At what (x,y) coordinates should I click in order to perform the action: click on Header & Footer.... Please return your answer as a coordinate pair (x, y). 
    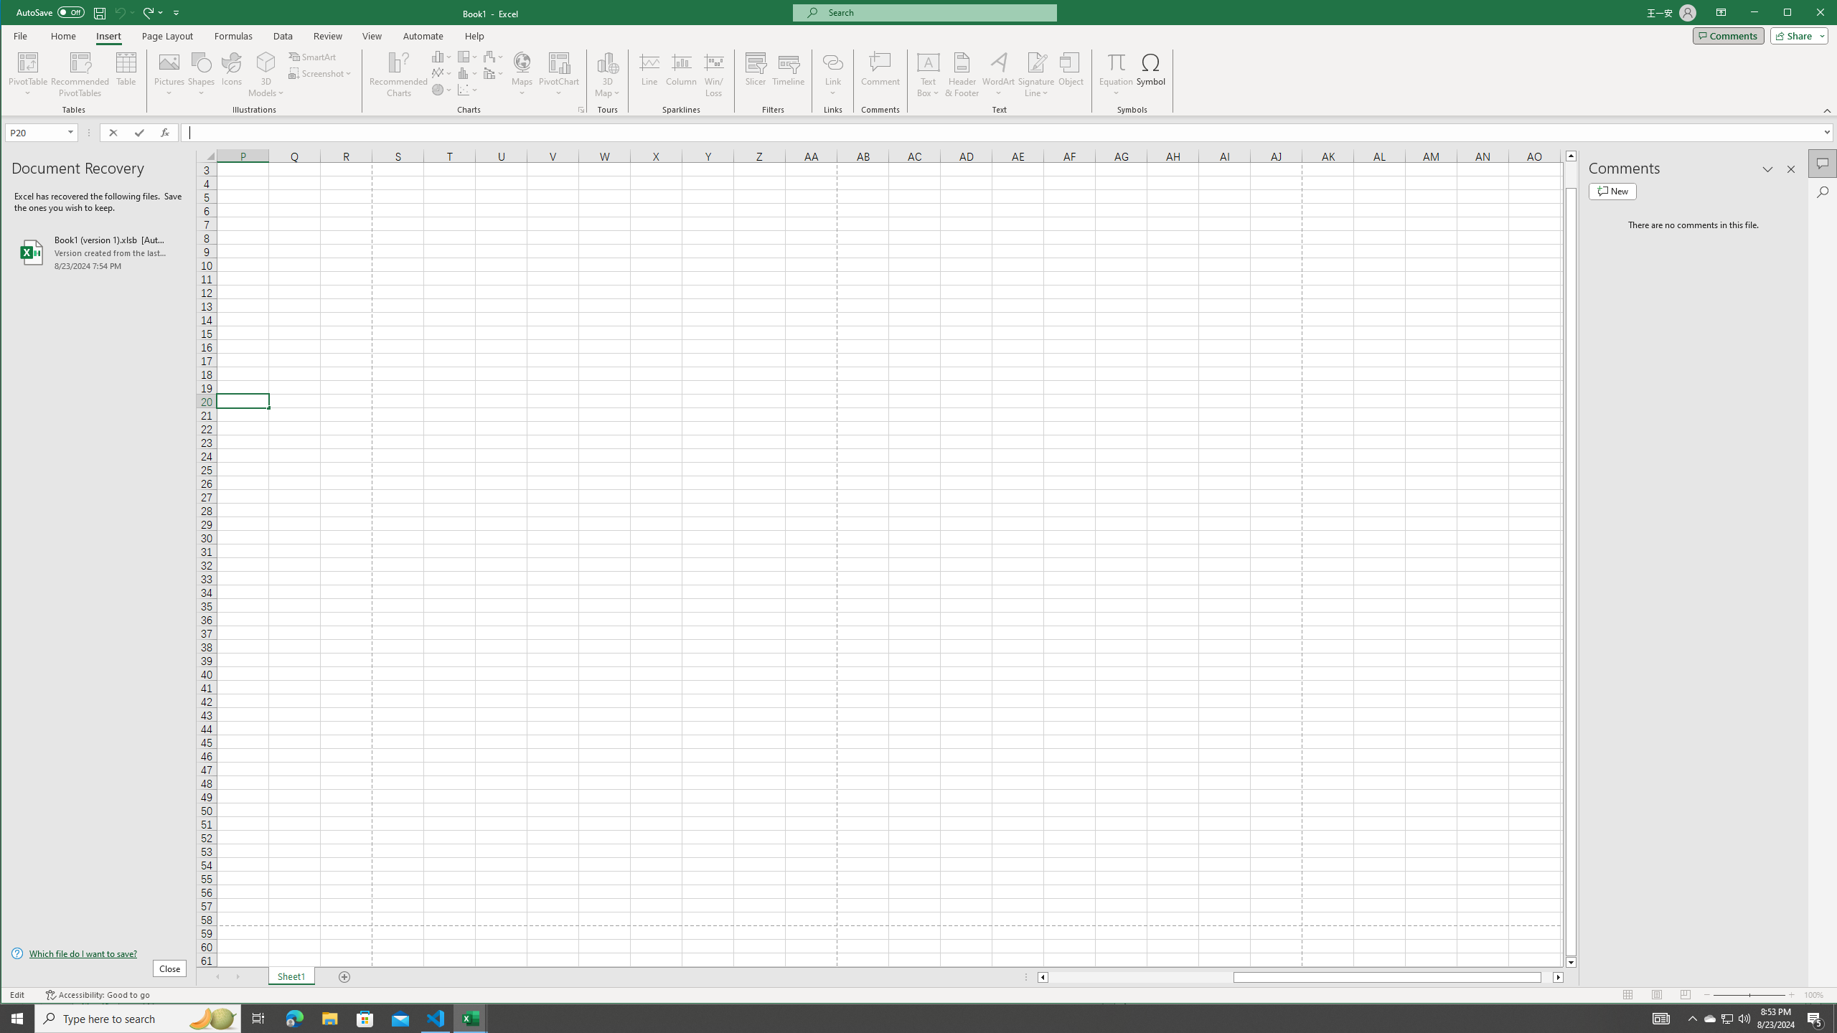
    Looking at the image, I should click on (962, 75).